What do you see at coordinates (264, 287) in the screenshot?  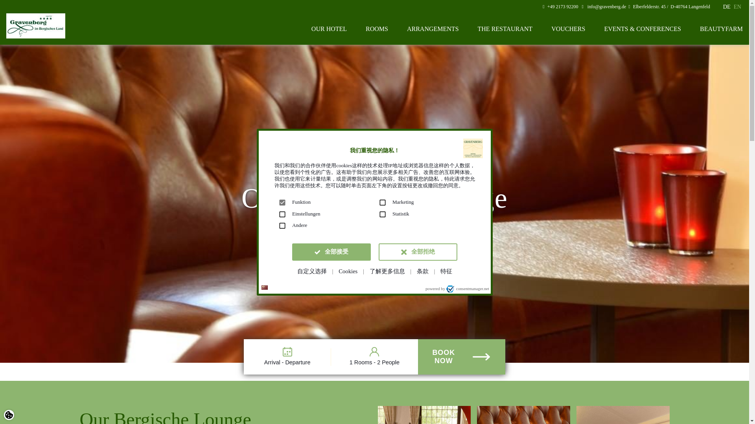 I see `Language: zh` at bounding box center [264, 287].